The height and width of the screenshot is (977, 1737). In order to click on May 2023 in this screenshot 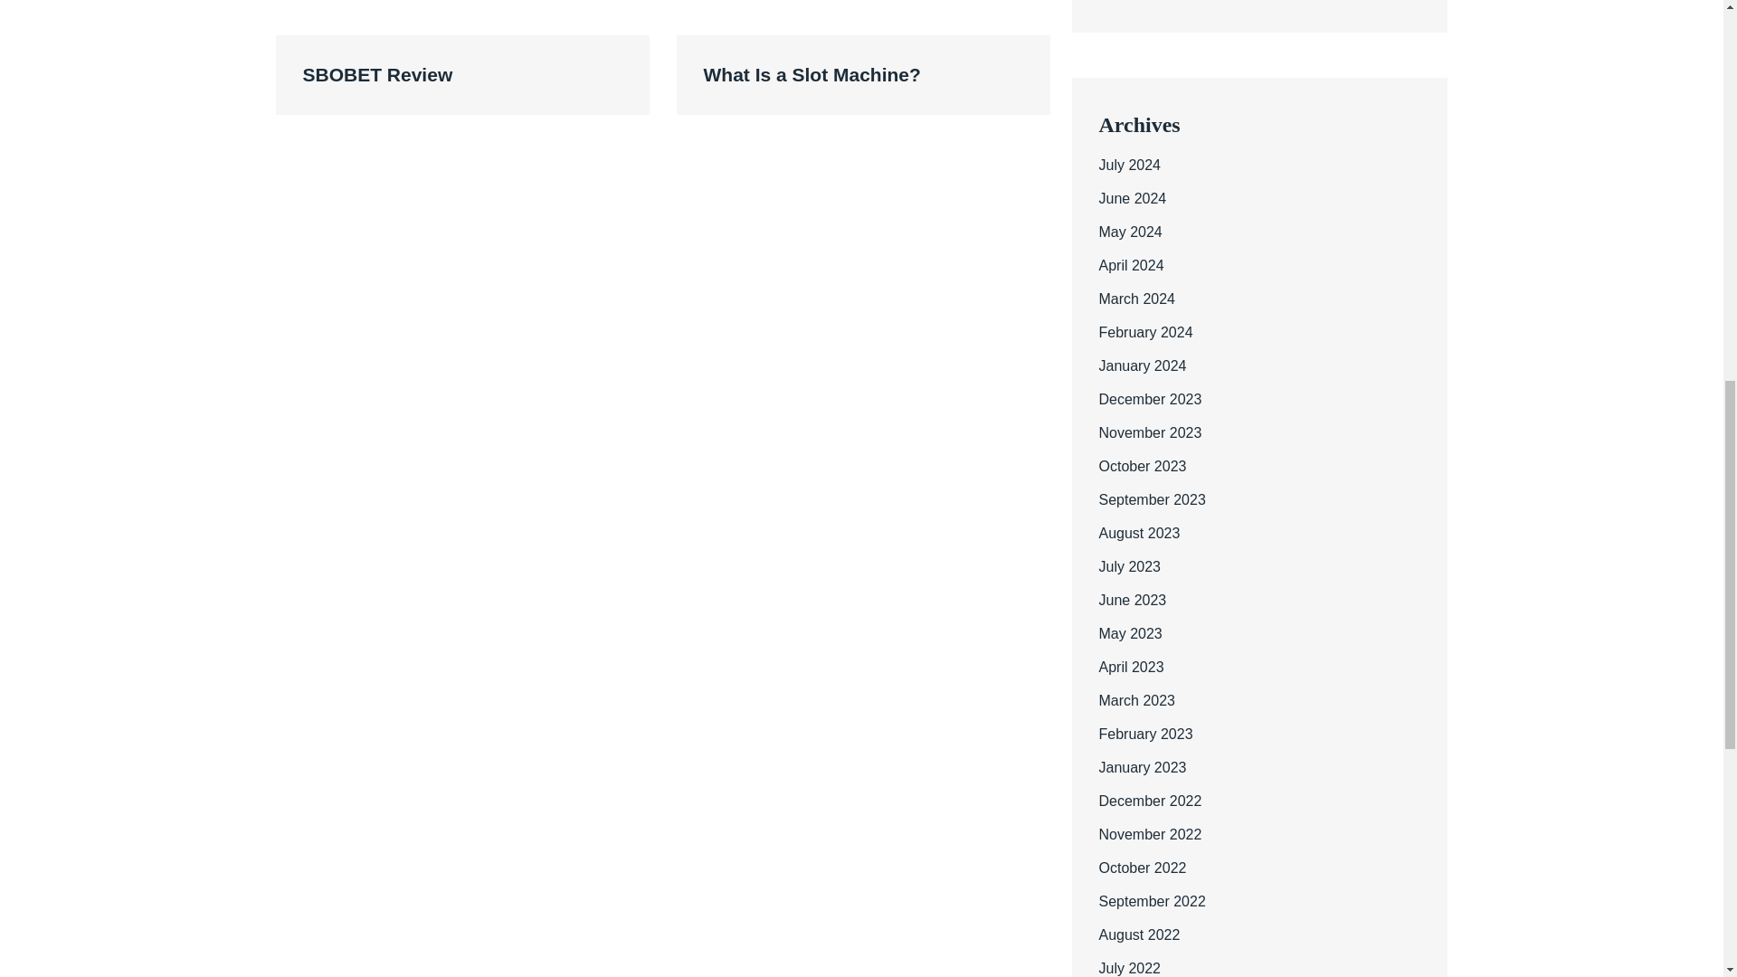, I will do `click(1129, 633)`.